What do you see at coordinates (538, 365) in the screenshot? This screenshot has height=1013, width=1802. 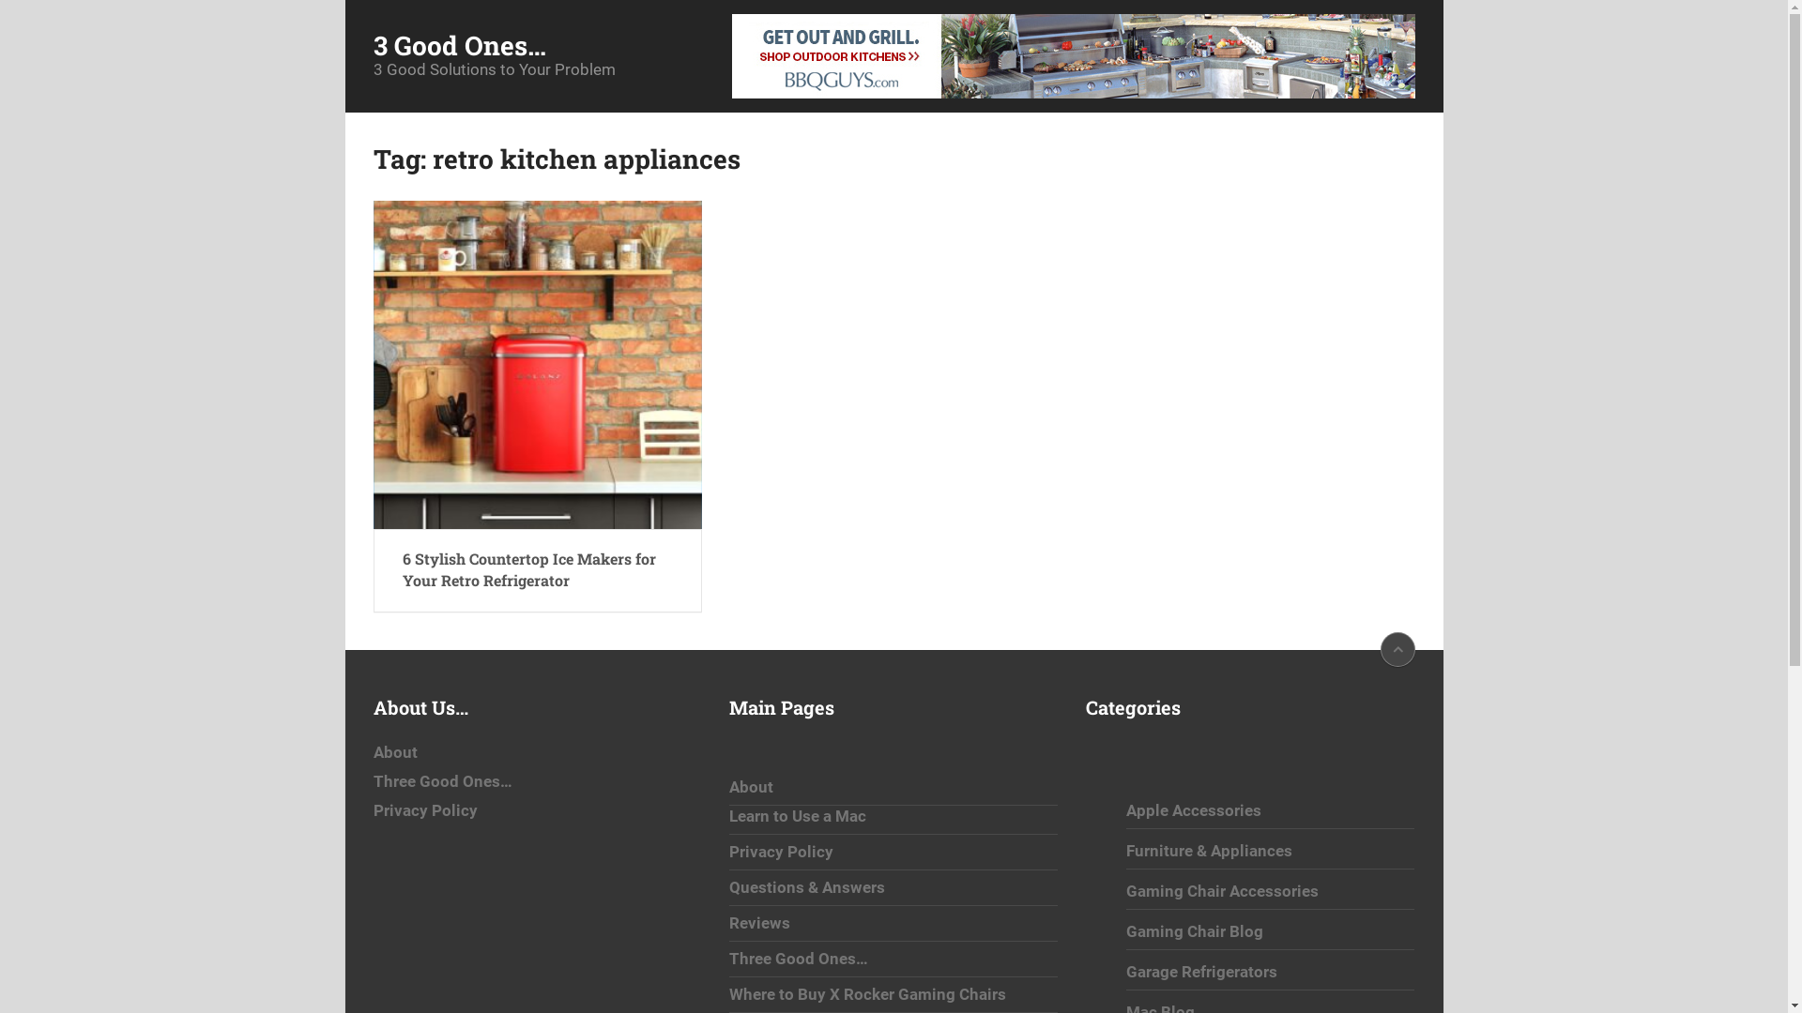 I see `6 Stylish Countertop Ice Makers for Your Retro Refrigerator` at bounding box center [538, 365].